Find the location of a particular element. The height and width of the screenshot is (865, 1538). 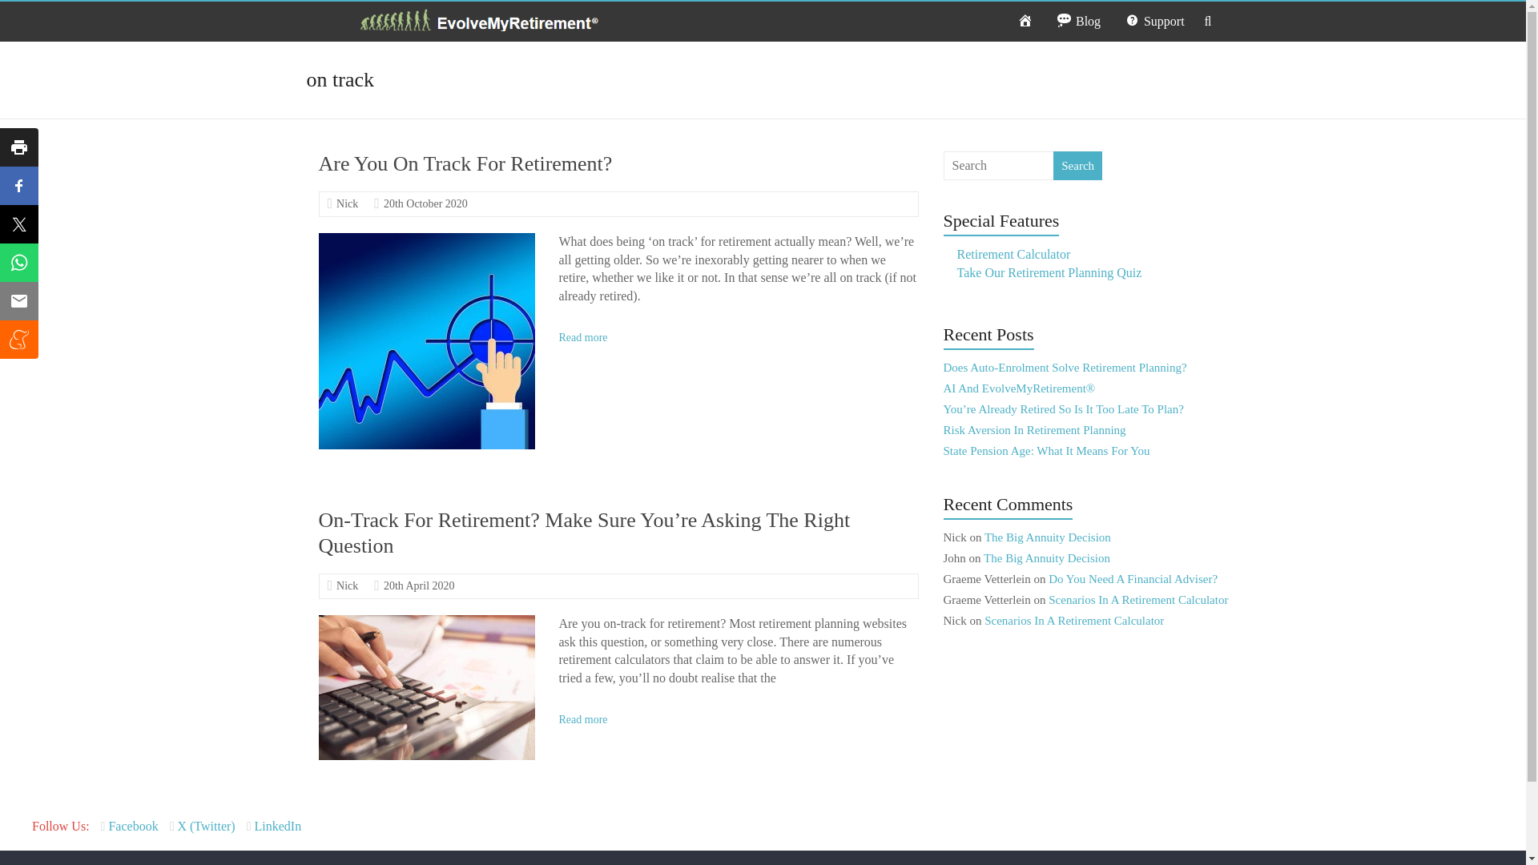

Support is located at coordinates (1153, 21).